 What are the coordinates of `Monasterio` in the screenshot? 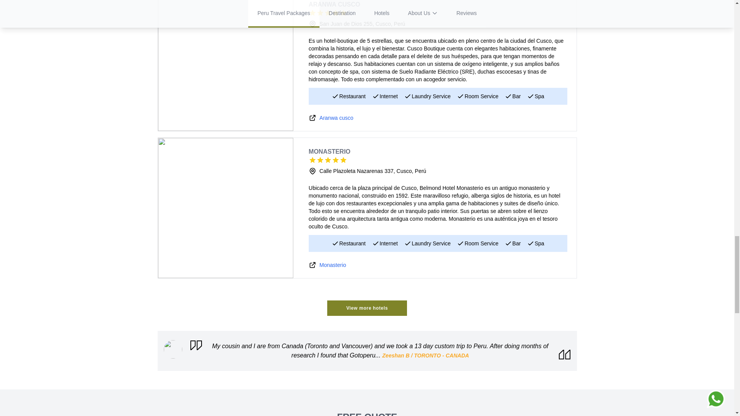 It's located at (333, 265).